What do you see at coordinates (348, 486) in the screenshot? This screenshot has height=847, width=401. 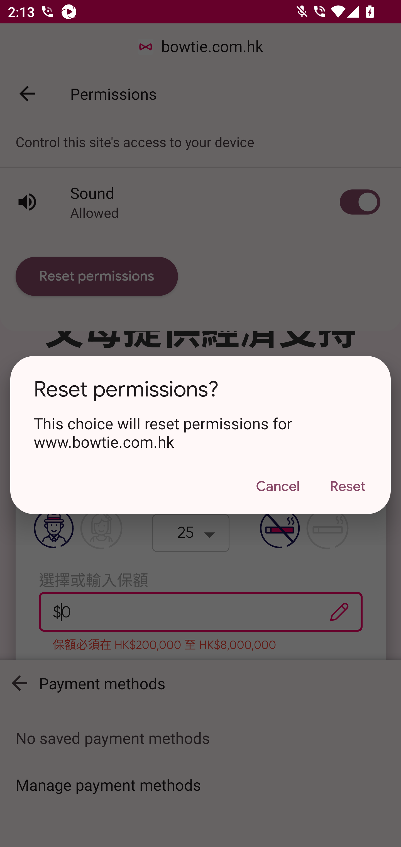 I see `Reset` at bounding box center [348, 486].